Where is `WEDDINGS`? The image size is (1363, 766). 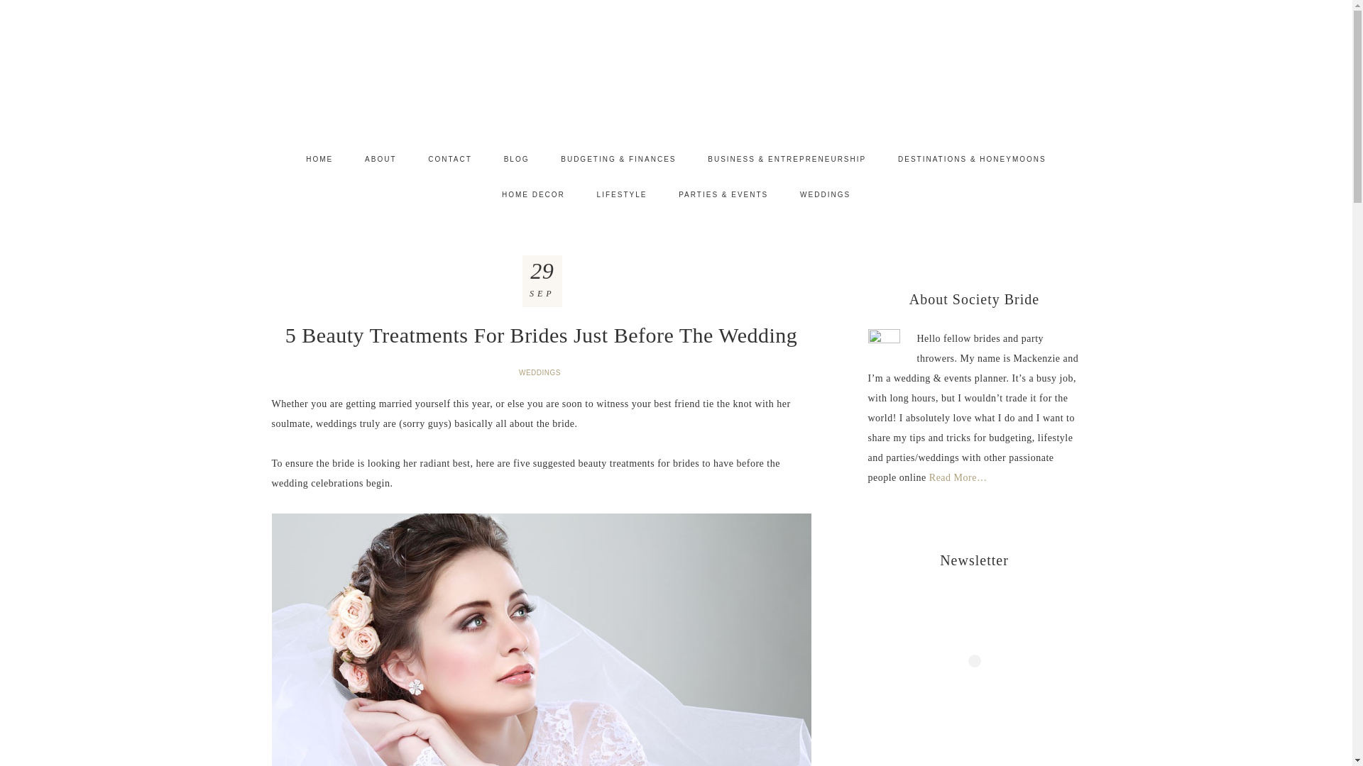
WEDDINGS is located at coordinates (541, 372).